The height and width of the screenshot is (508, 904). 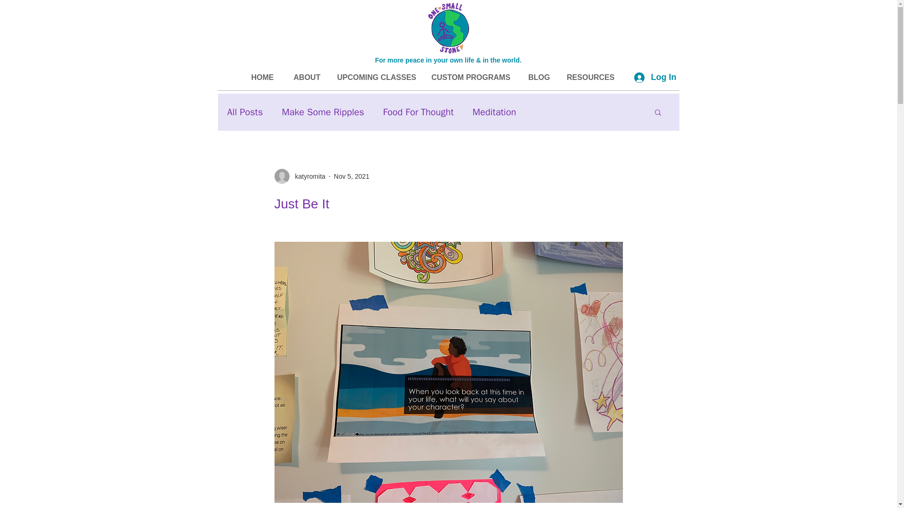 What do you see at coordinates (307, 176) in the screenshot?
I see `katyromita` at bounding box center [307, 176].